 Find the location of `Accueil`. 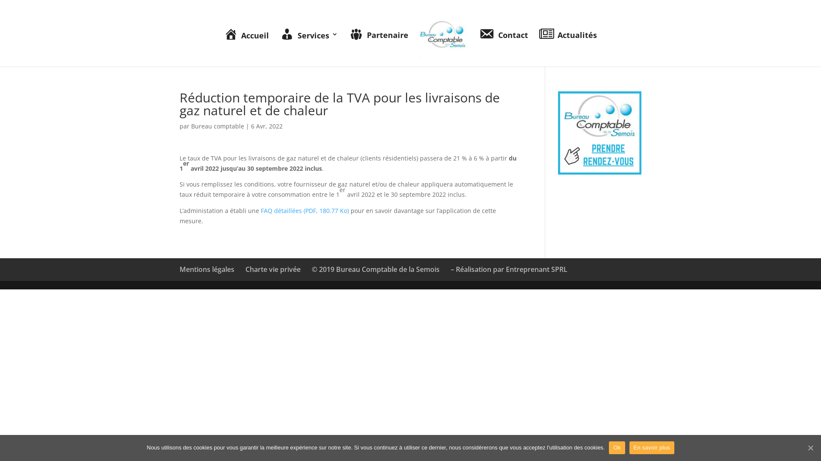

Accueil is located at coordinates (246, 49).